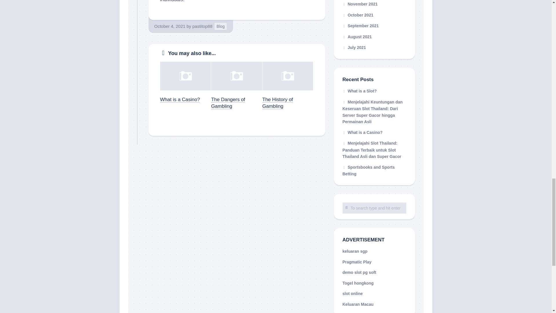 This screenshot has width=556, height=313. What do you see at coordinates (202, 26) in the screenshot?
I see `Posts by pastitop88` at bounding box center [202, 26].